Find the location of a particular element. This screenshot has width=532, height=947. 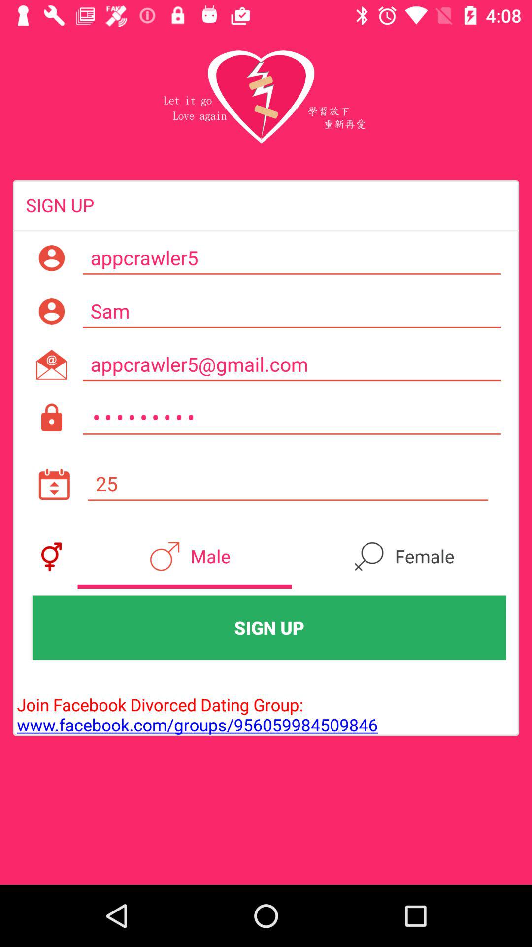

flip until appcrawler5@gmail.com item is located at coordinates (292, 364).